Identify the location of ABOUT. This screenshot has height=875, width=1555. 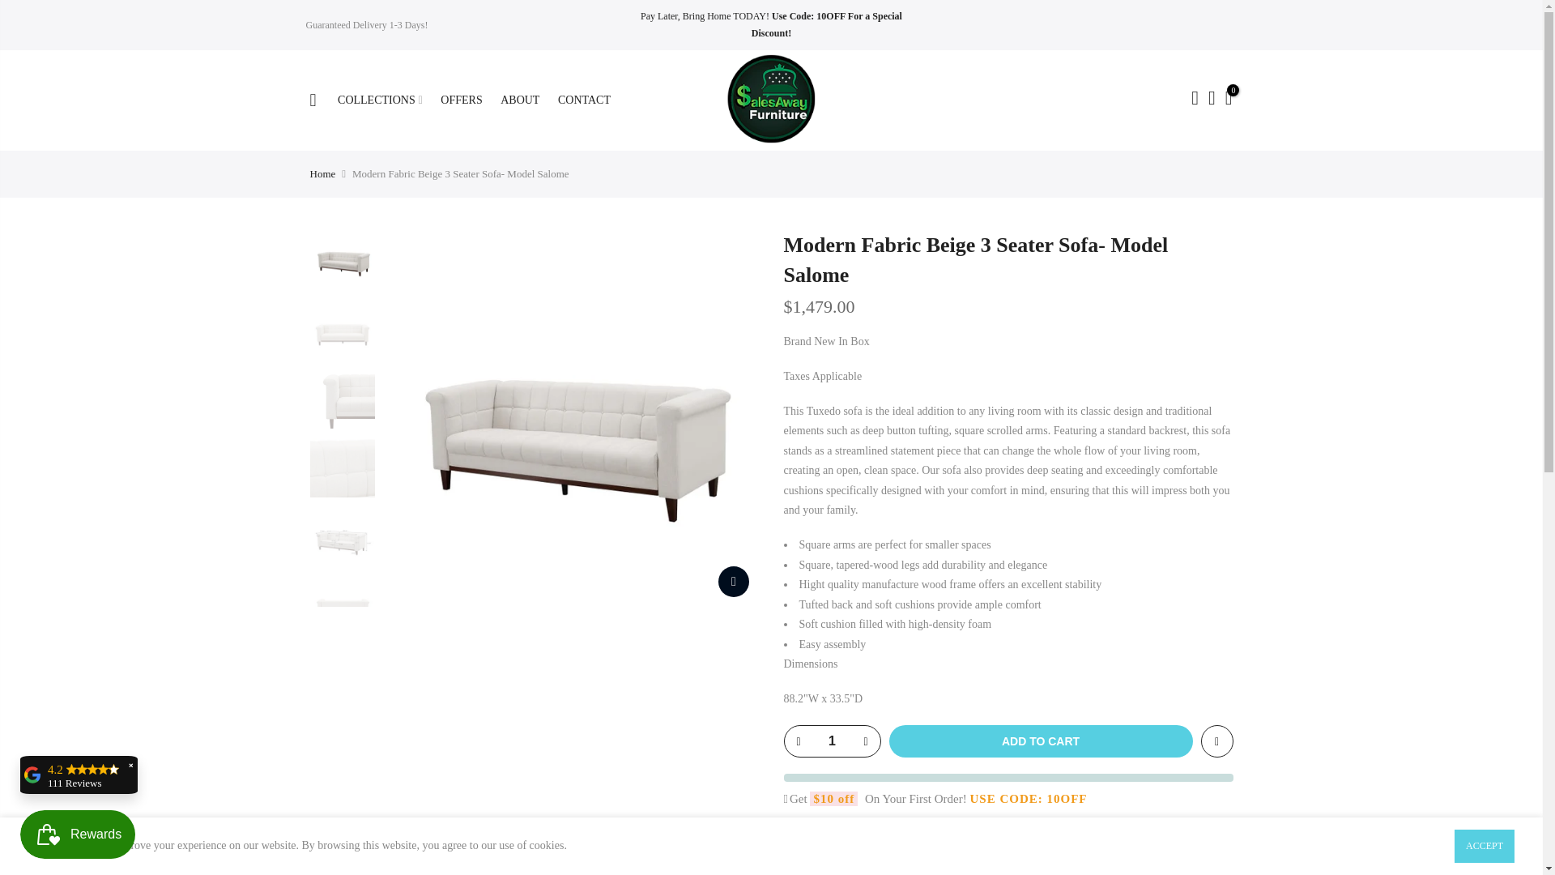
(525, 99).